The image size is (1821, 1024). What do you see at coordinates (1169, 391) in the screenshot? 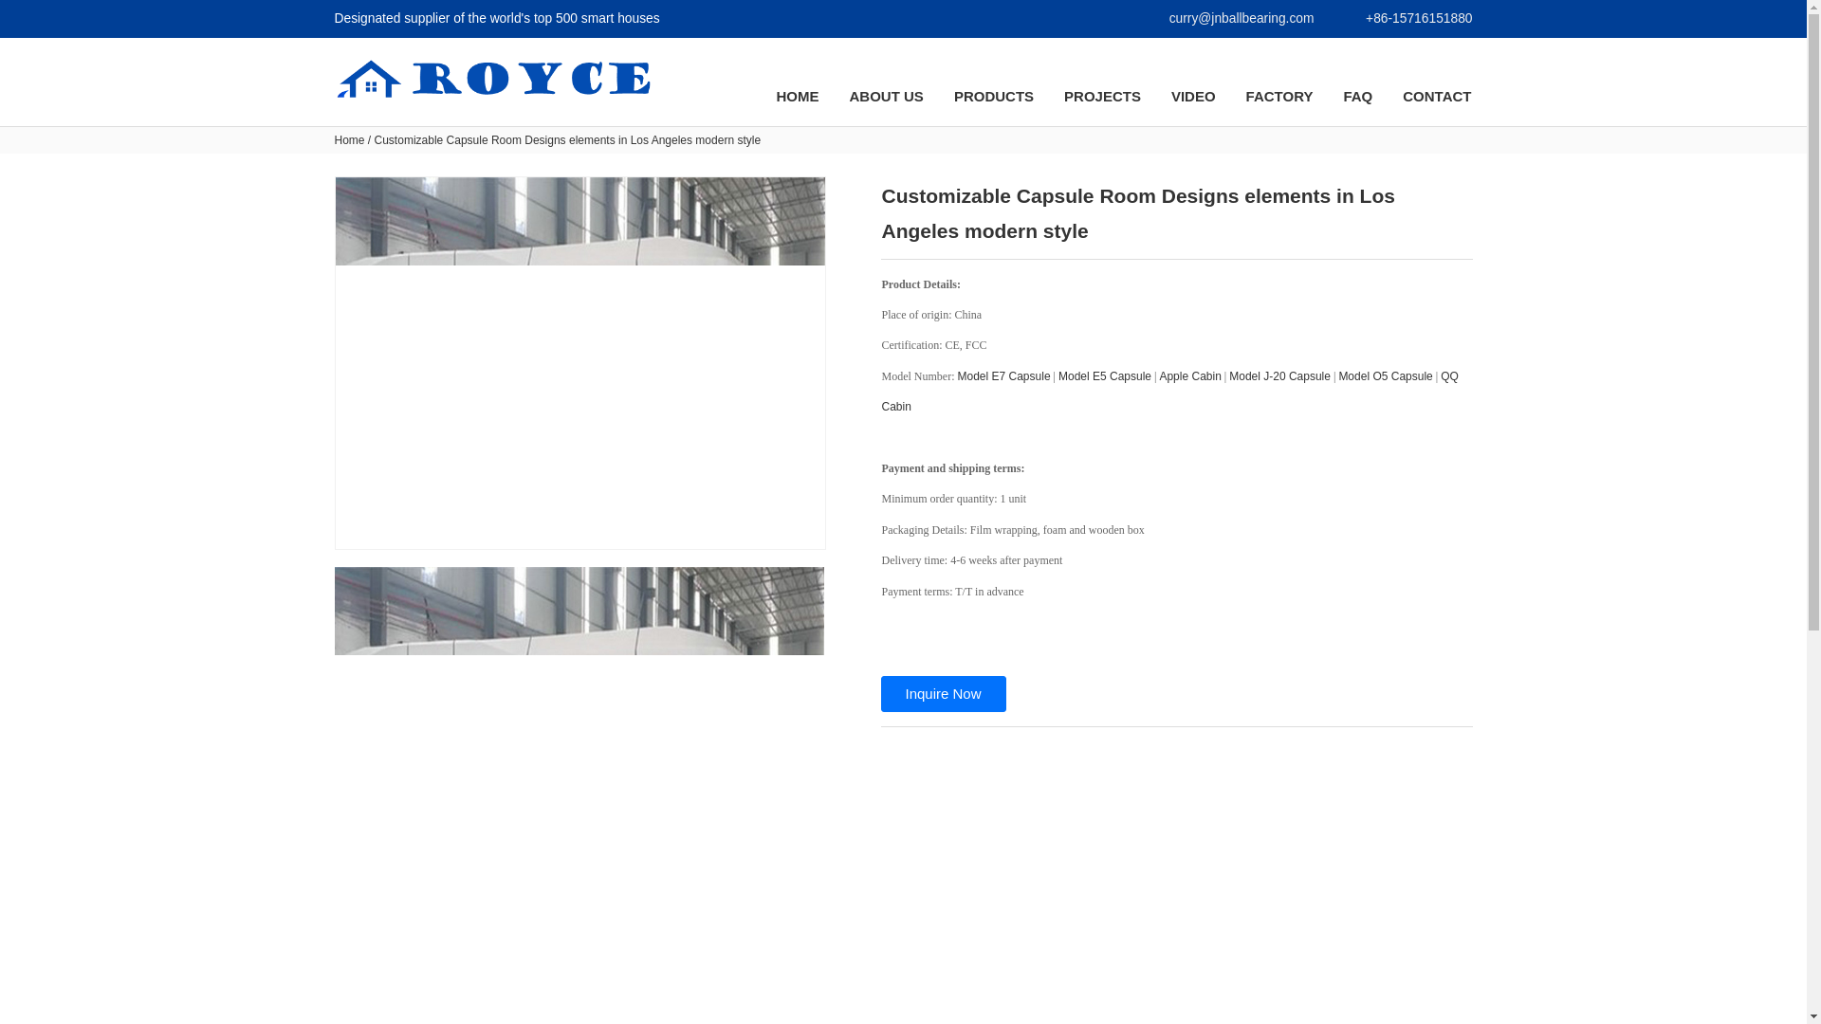
I see `QQ Cabin` at bounding box center [1169, 391].